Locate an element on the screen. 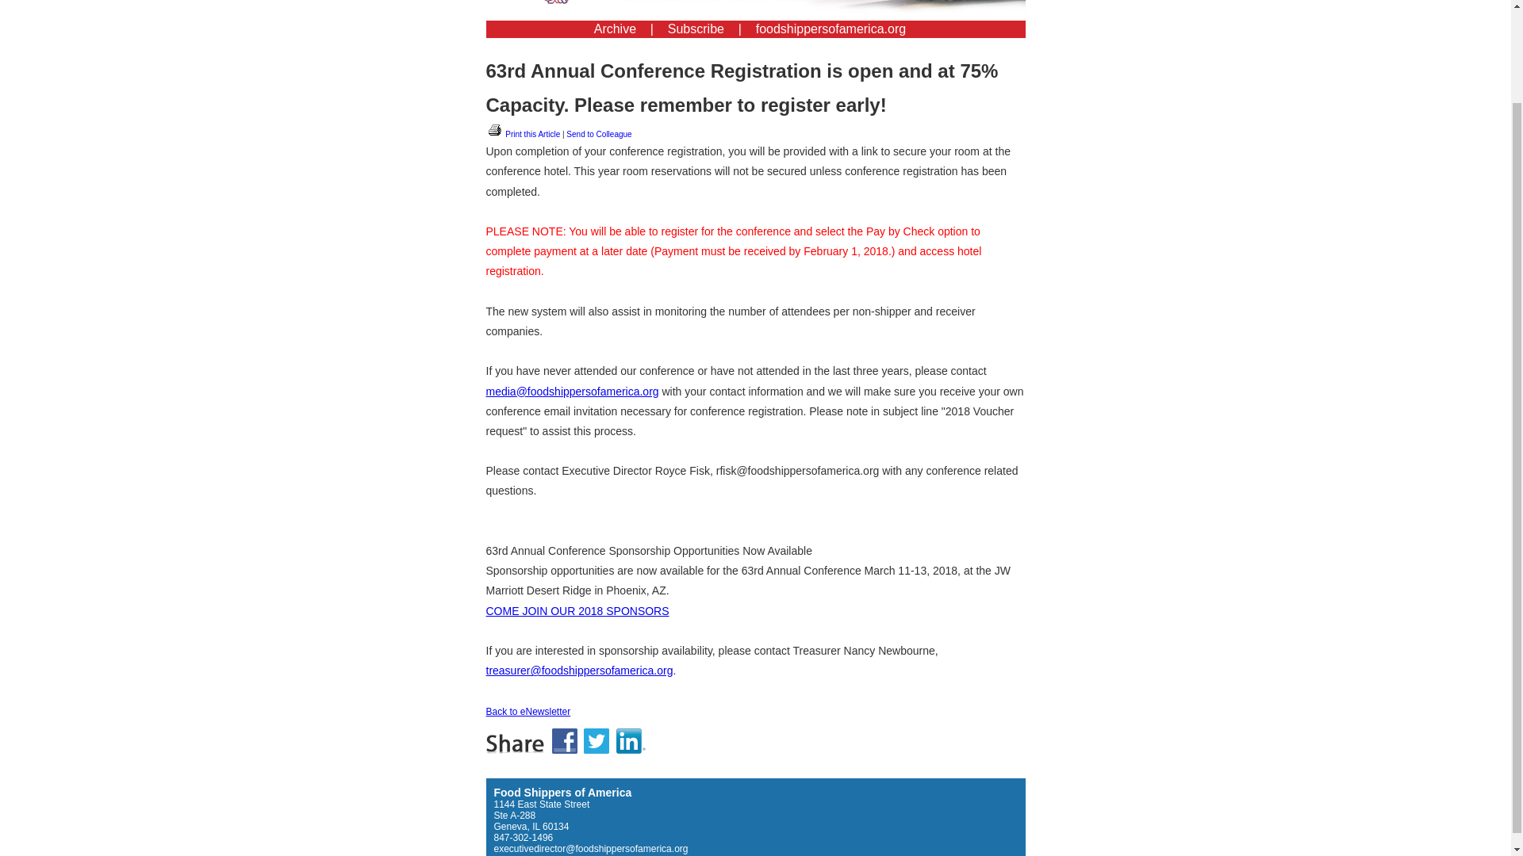  Send to Colleague is located at coordinates (599, 134).